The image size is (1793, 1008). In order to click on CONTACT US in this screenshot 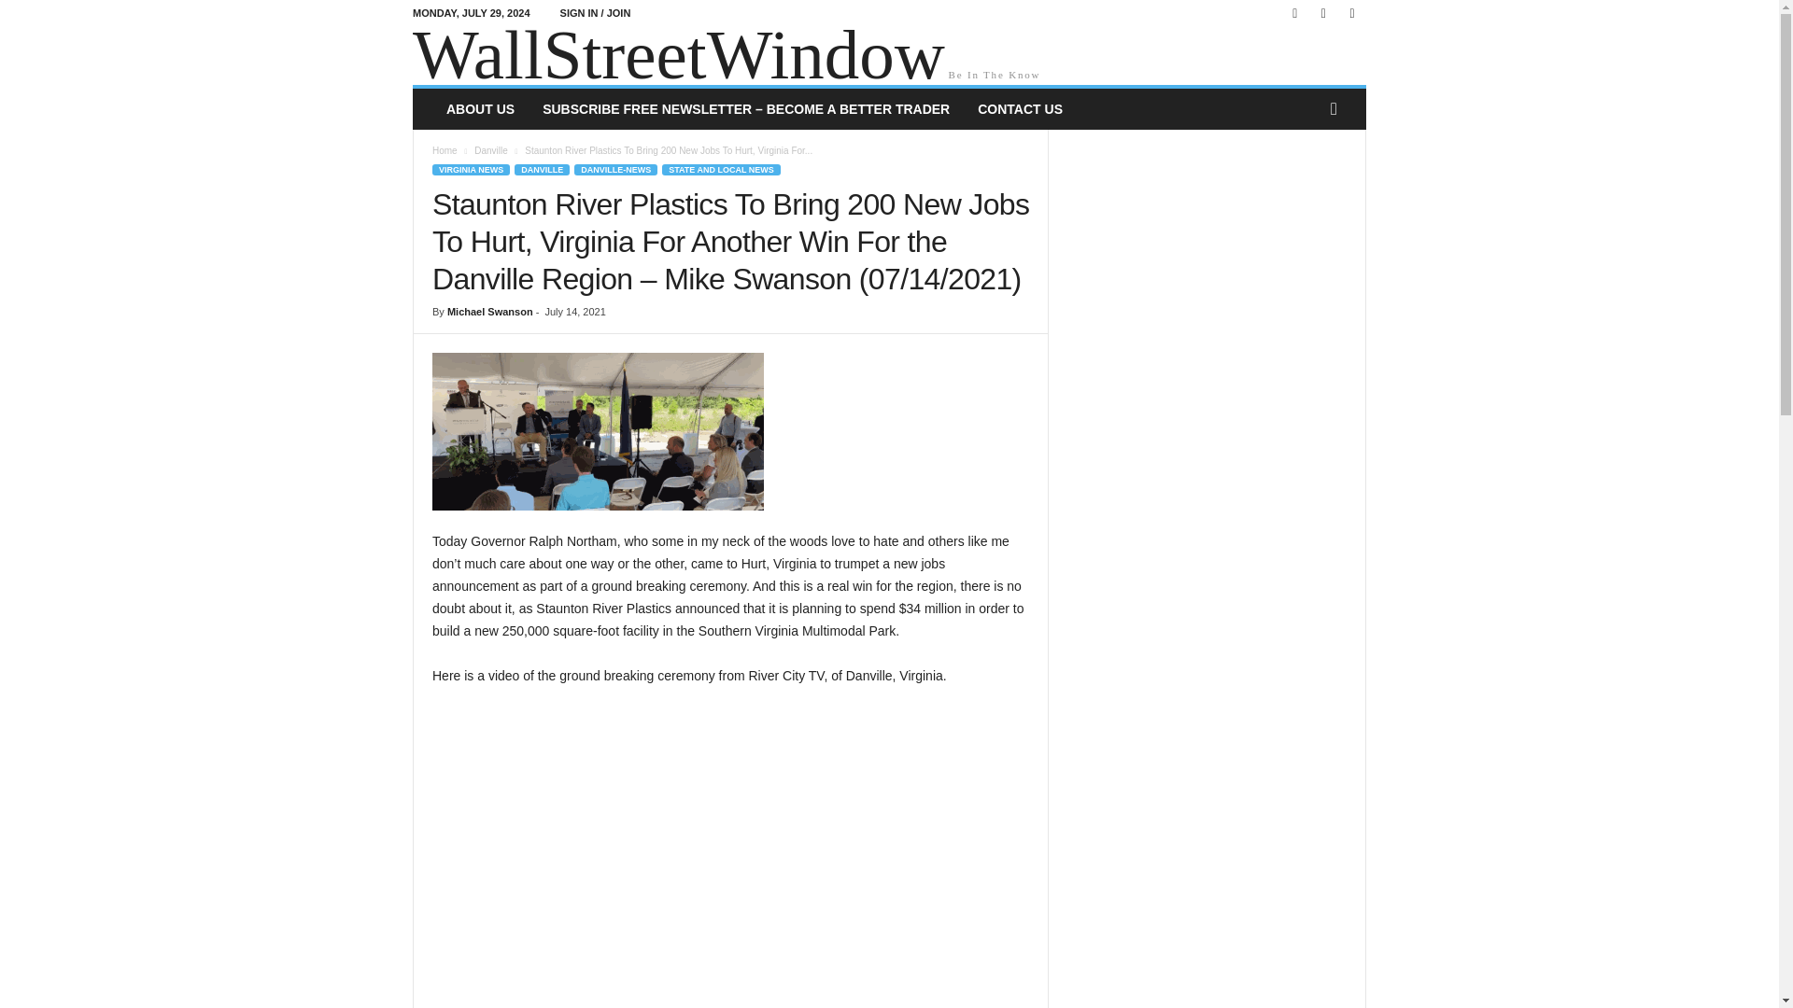, I will do `click(1020, 109)`.